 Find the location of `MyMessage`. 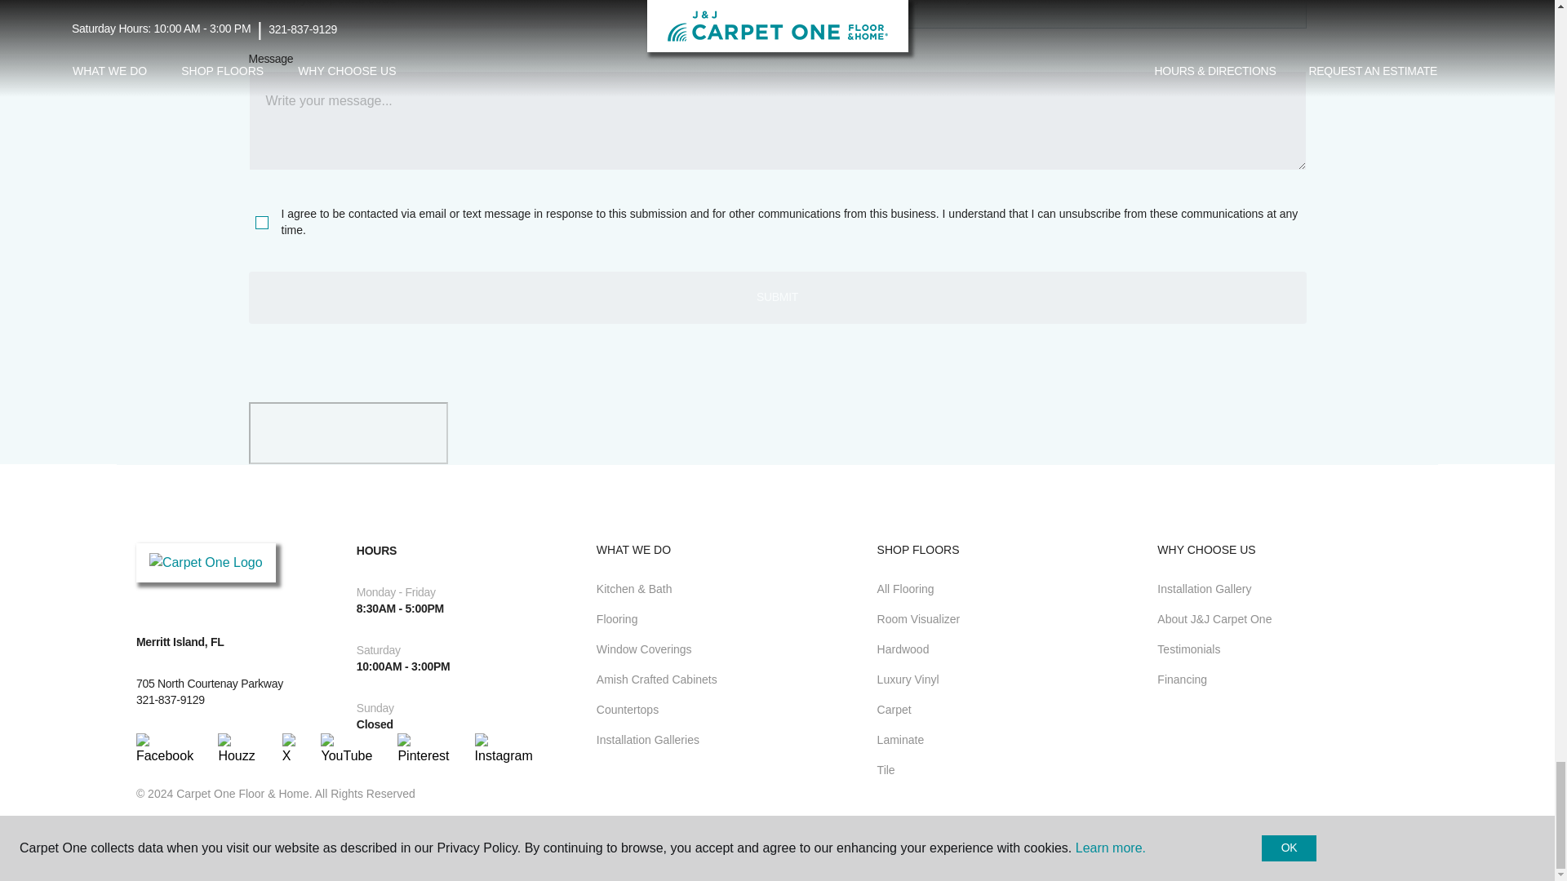

MyMessage is located at coordinates (776, 121).